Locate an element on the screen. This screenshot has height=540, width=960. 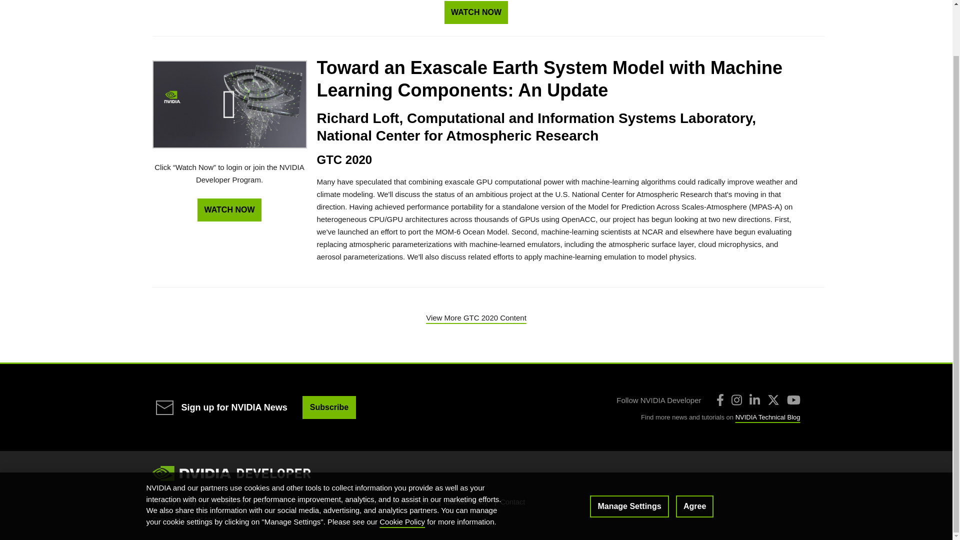
WATCH NOW is located at coordinates (229, 210).